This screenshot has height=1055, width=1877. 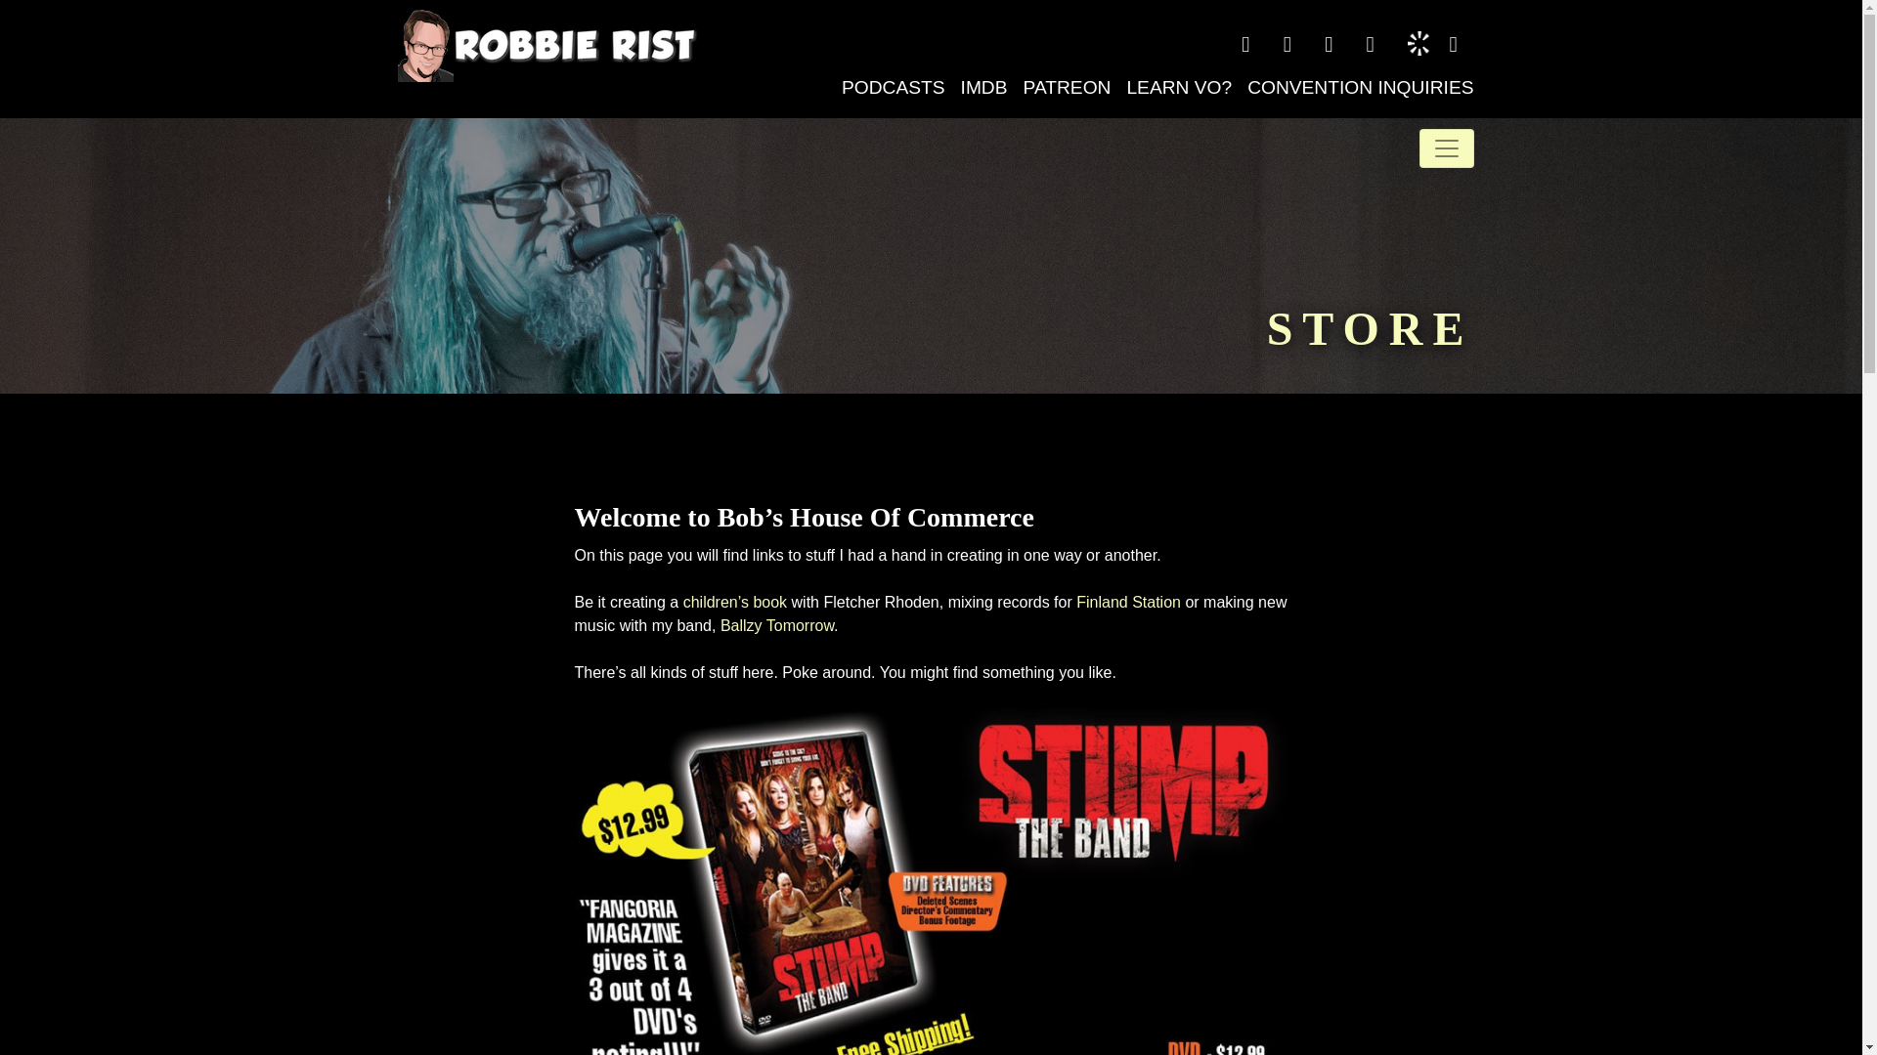 What do you see at coordinates (894, 88) in the screenshot?
I see `Subscribe to Robbie's podcasts` at bounding box center [894, 88].